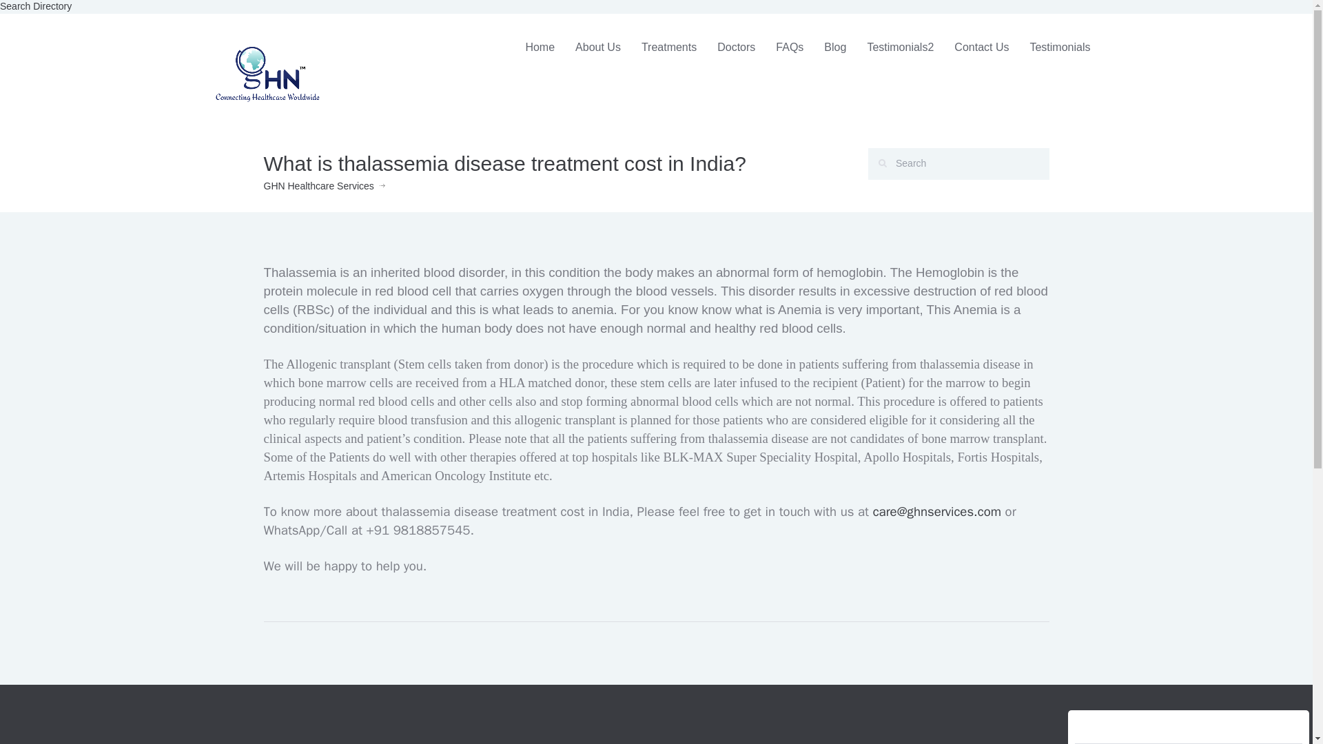  Describe the element at coordinates (36, 6) in the screenshot. I see `Search Directory` at that location.